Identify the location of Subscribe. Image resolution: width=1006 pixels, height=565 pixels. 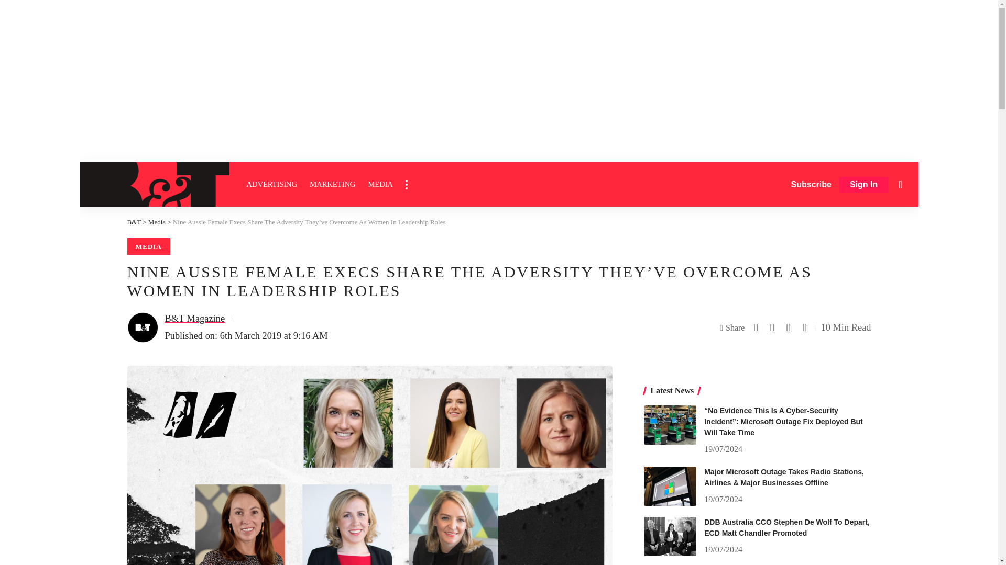
(811, 184).